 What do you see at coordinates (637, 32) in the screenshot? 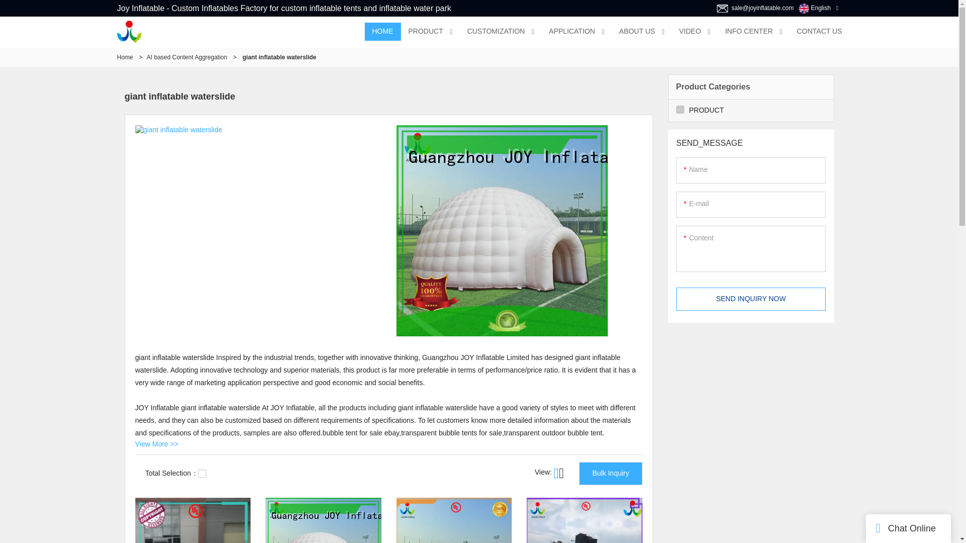
I see `ABOUT US` at bounding box center [637, 32].